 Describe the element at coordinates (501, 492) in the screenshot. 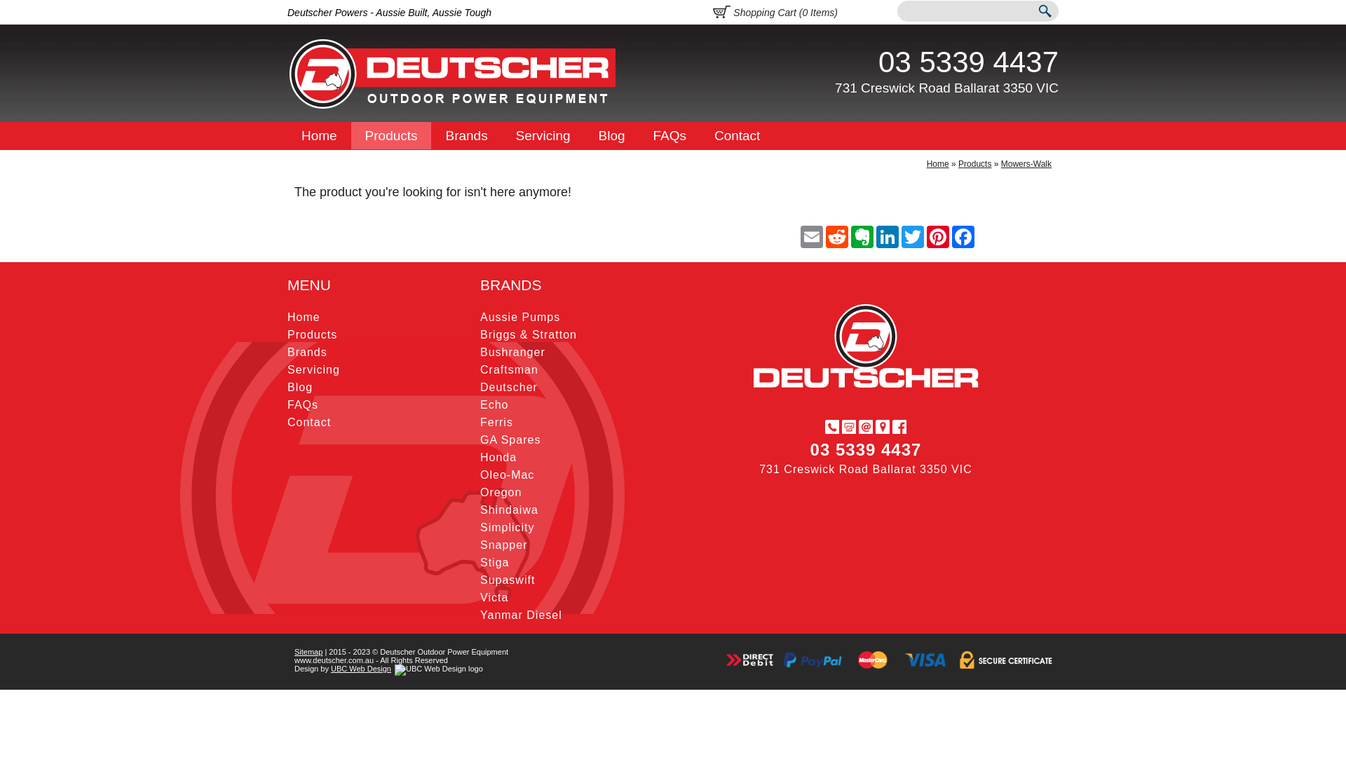

I see `Oregon` at that location.